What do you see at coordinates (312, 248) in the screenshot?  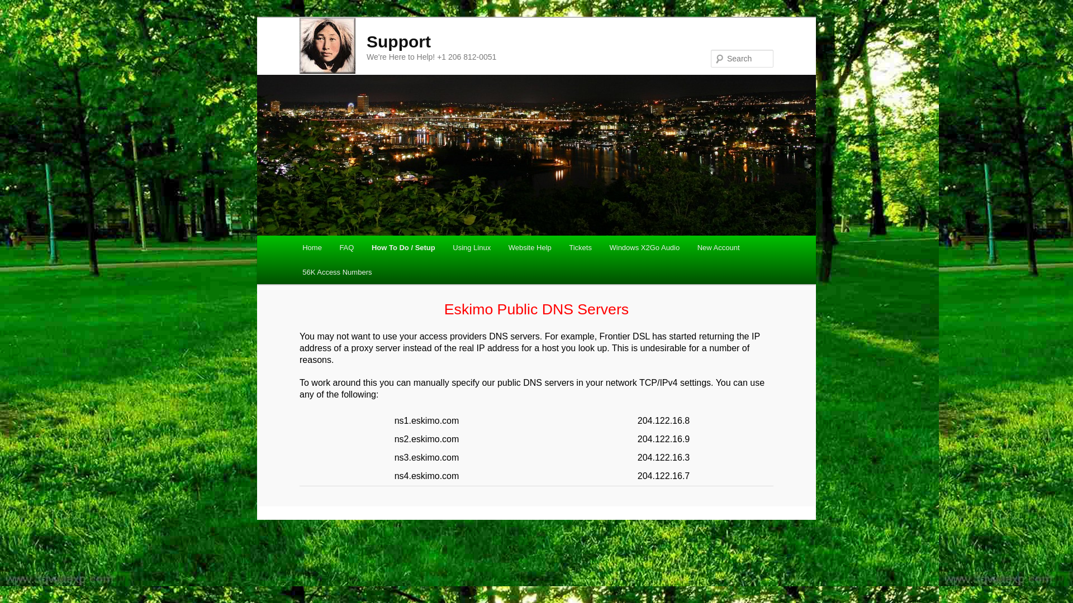 I see `Home` at bounding box center [312, 248].